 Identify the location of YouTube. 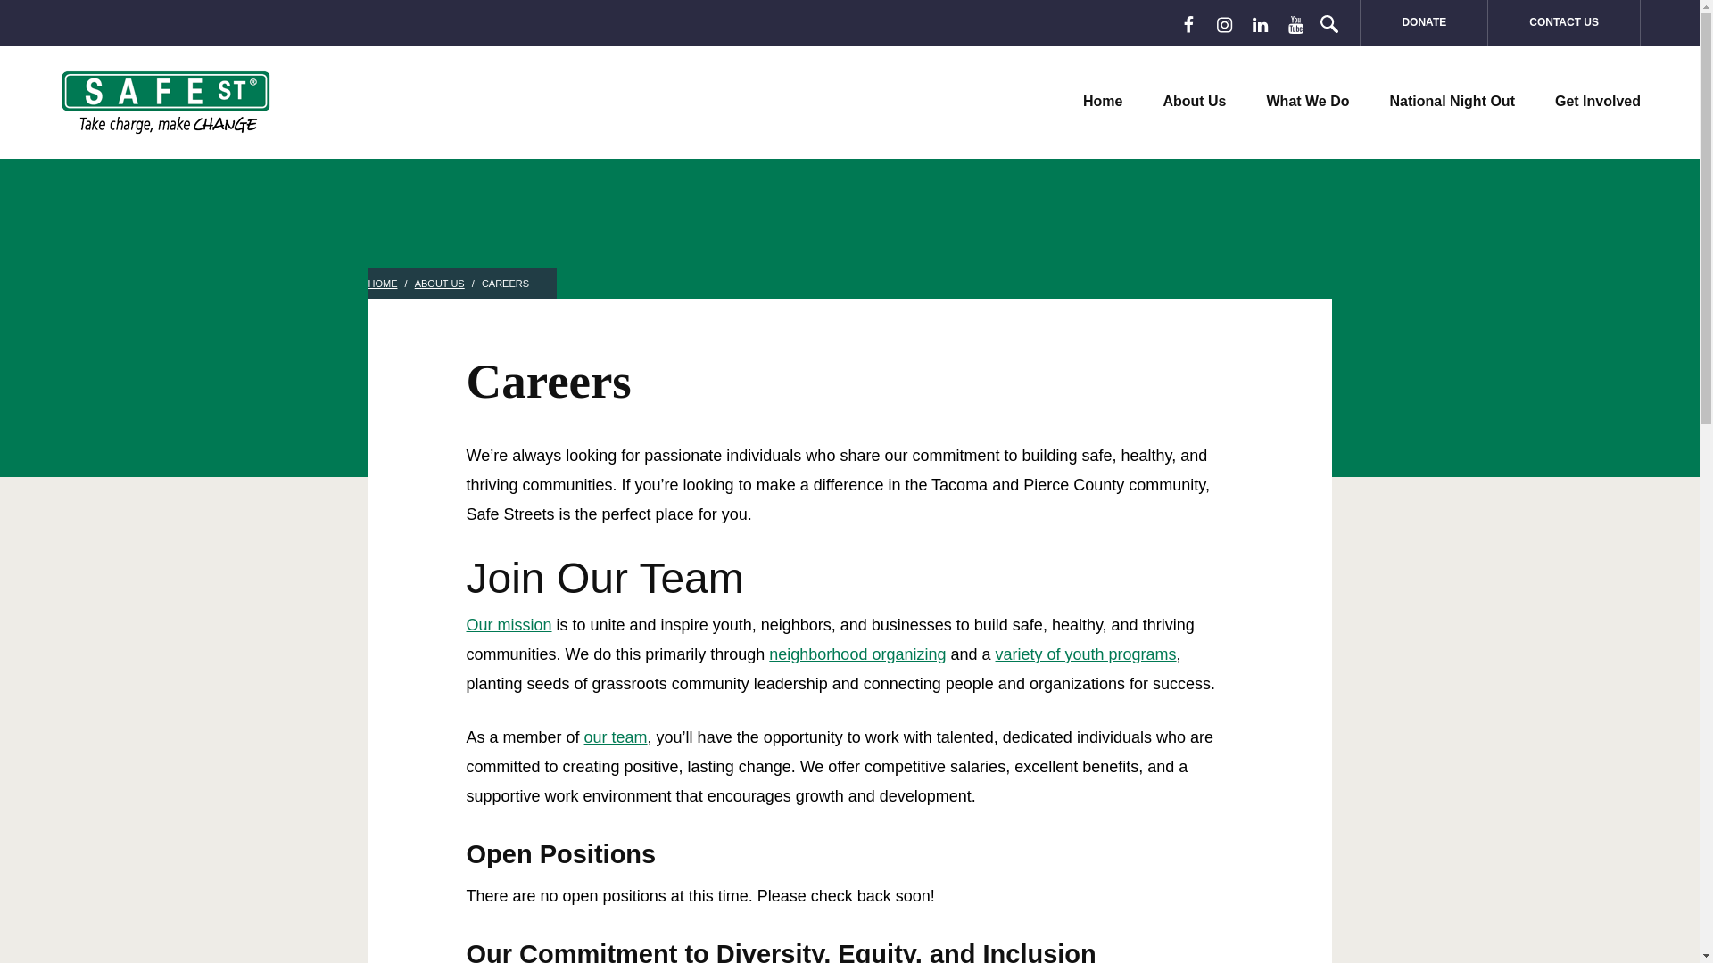
(1295, 25).